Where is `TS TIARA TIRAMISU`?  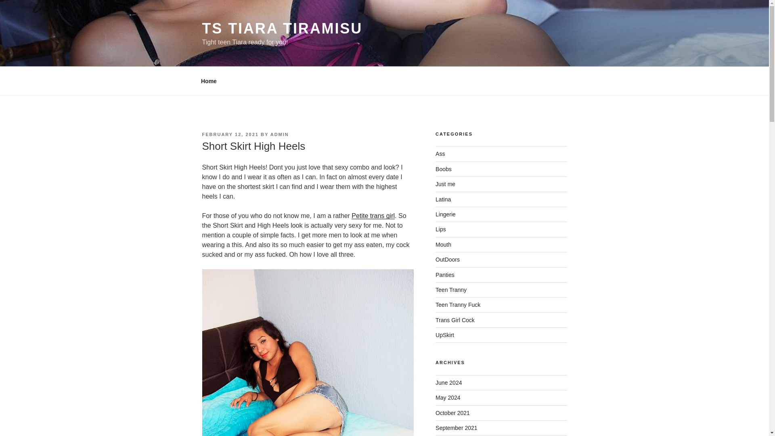
TS TIARA TIRAMISU is located at coordinates (282, 28).